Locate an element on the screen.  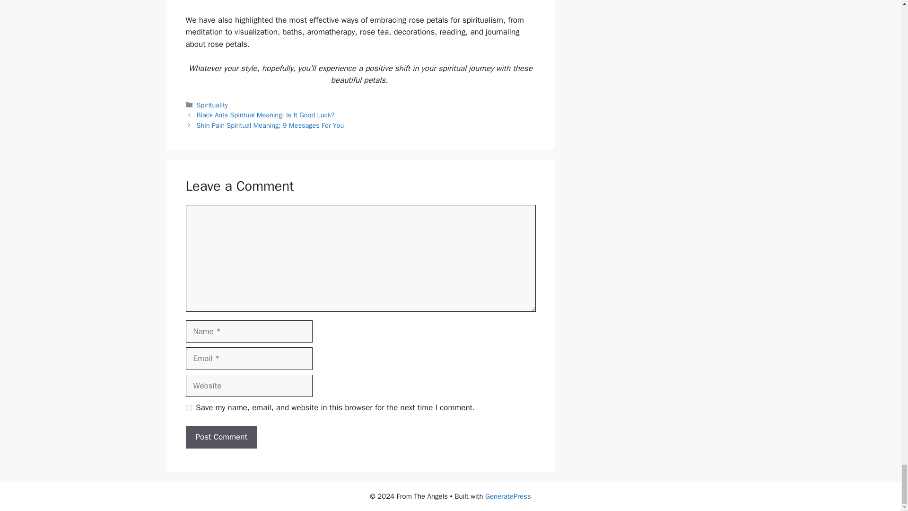
Black Ants Spiritual Meaning: Is It Good Luck? is located at coordinates (266, 115).